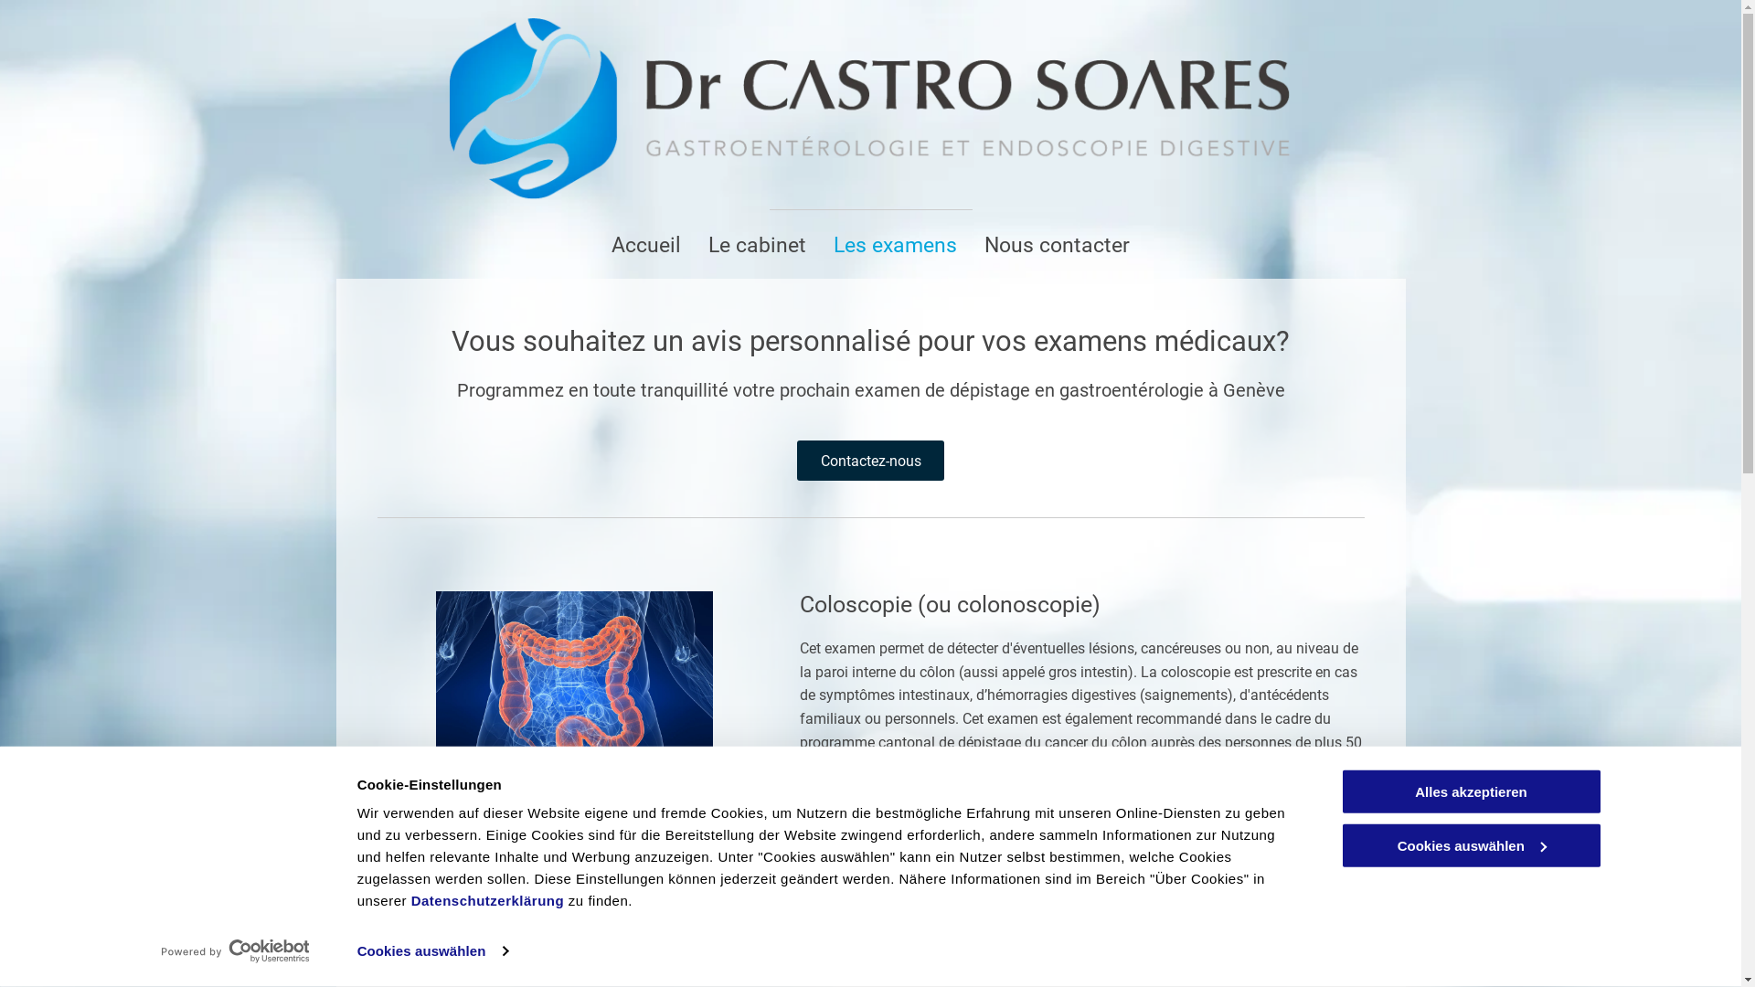  Describe the element at coordinates (998, 868) in the screenshot. I see `contactez` at that location.